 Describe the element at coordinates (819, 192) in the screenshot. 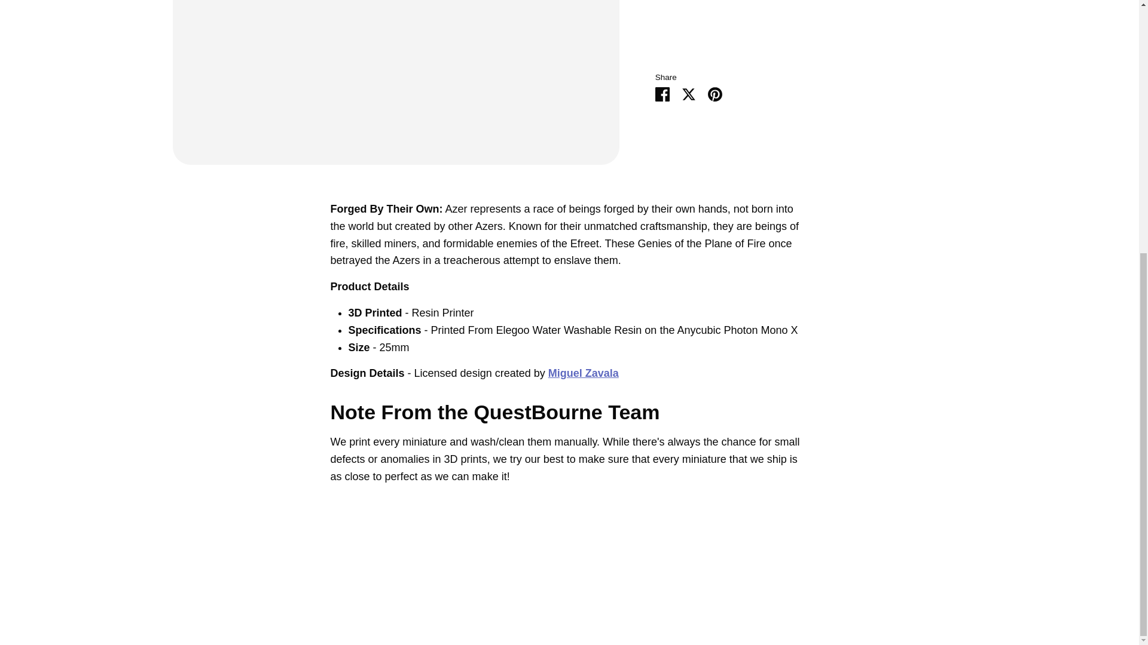

I see `Apple Pay` at that location.